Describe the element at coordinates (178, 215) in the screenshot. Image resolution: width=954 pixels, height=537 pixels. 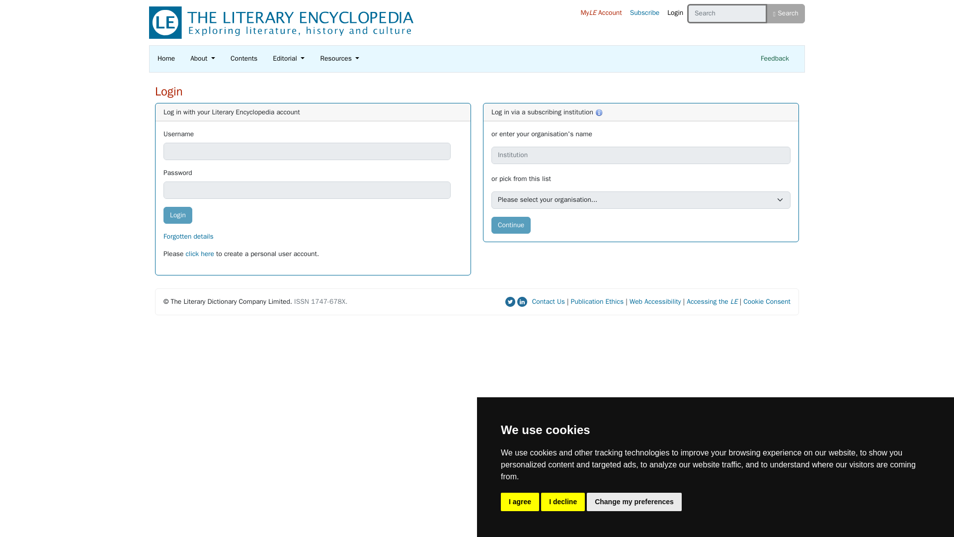
I see `Login` at that location.